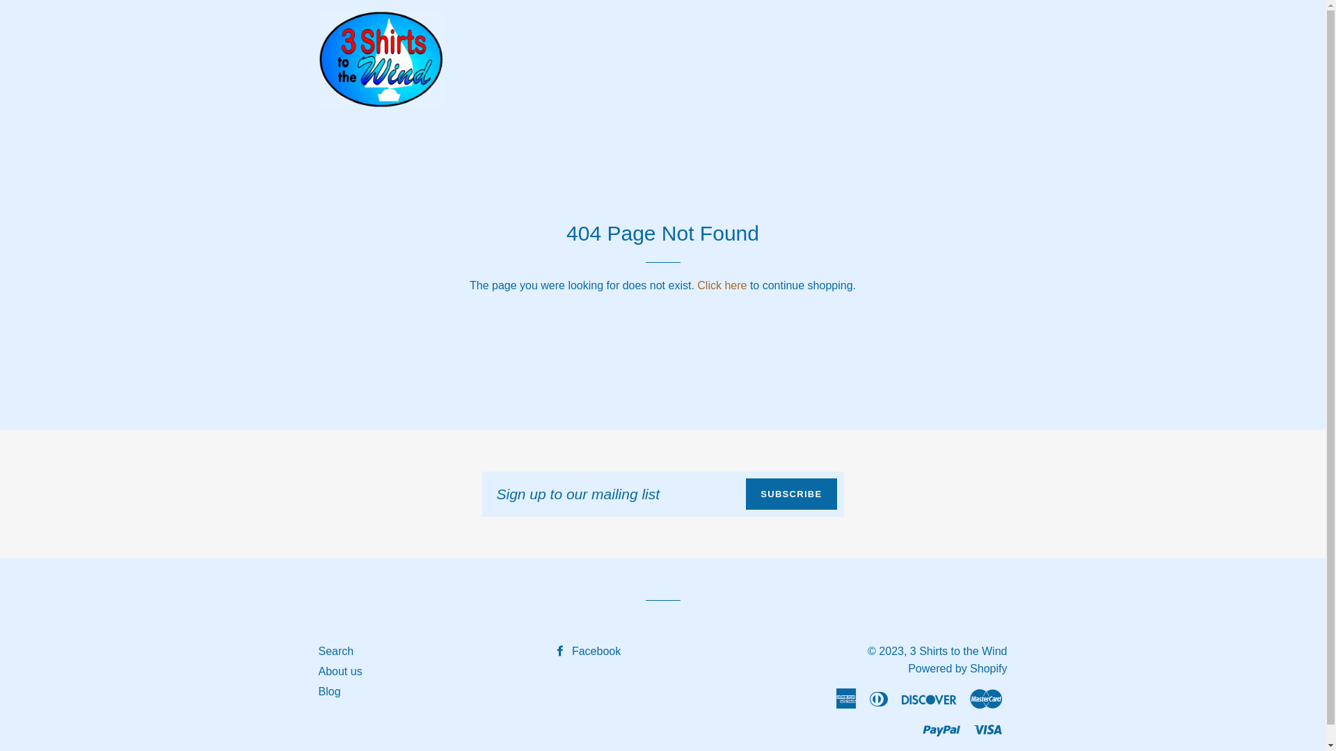  Describe the element at coordinates (722, 285) in the screenshot. I see `Click here` at that location.